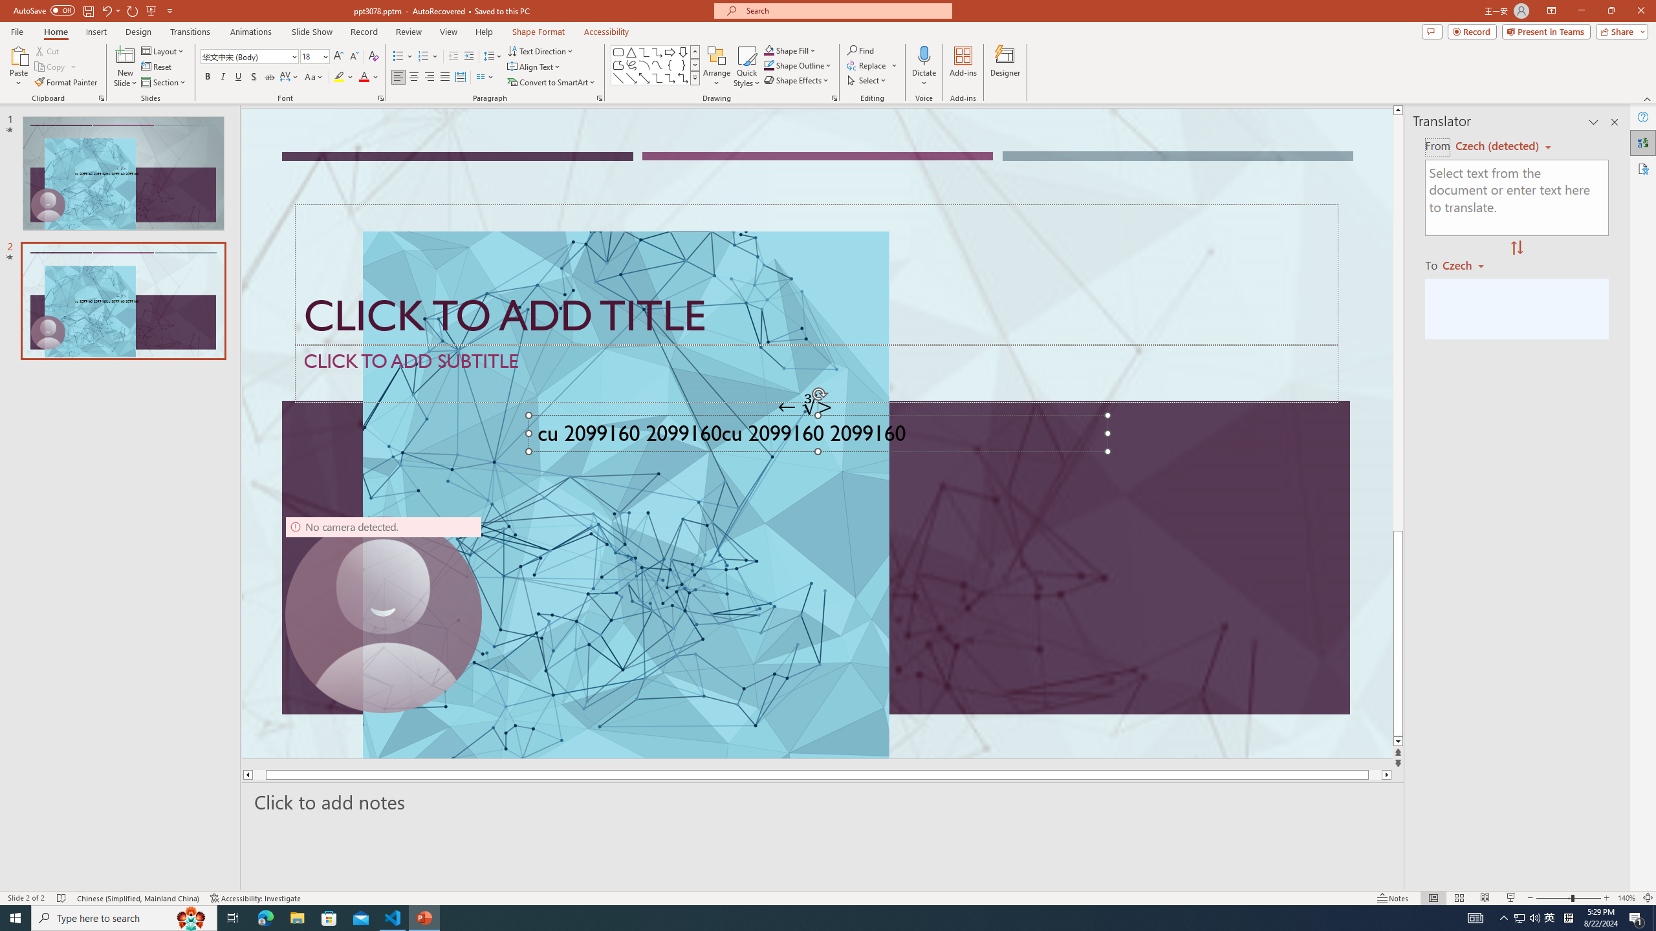  I want to click on Swap "from" and "to" languages., so click(1516, 248).